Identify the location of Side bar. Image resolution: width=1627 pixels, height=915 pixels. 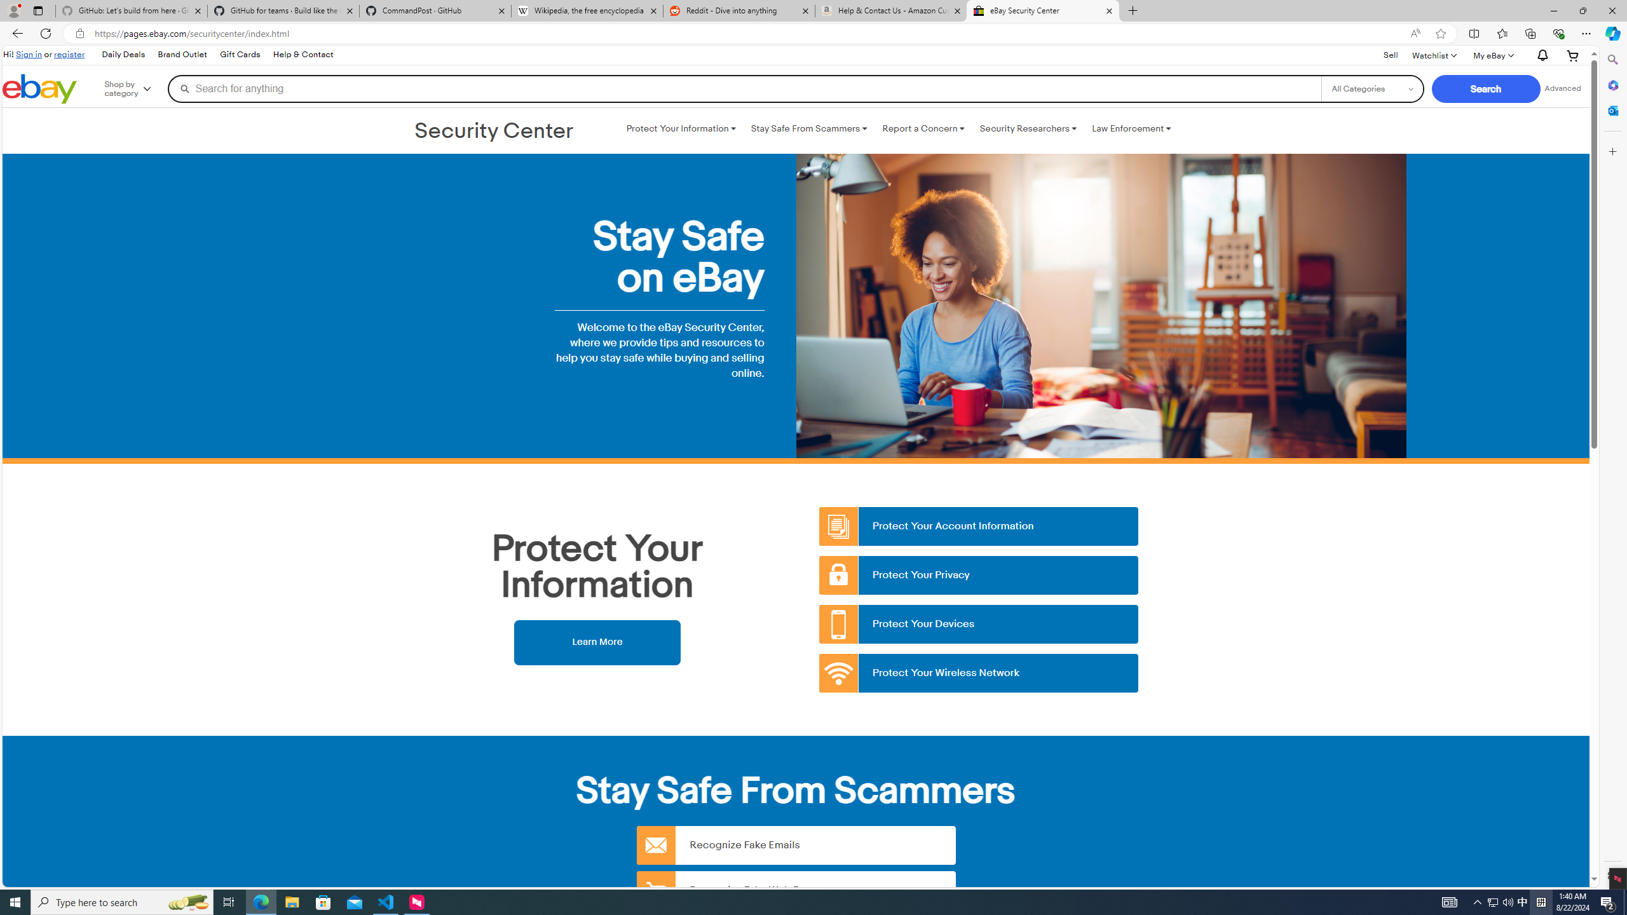
(1613, 468).